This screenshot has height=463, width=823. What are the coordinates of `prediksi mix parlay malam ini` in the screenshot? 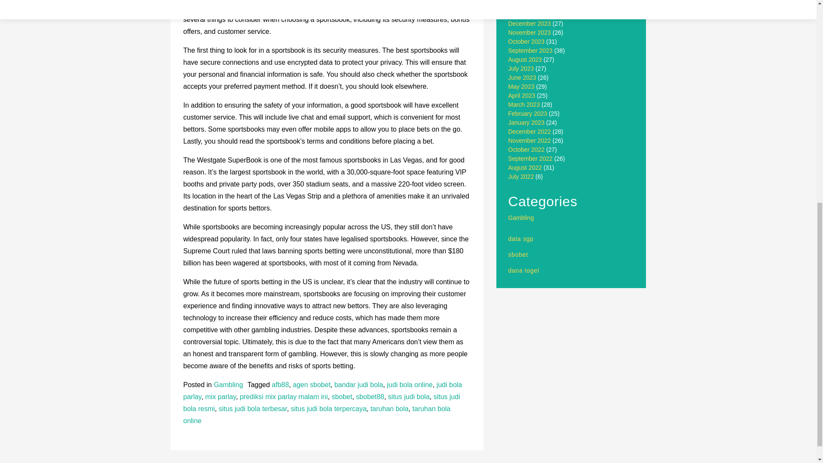 It's located at (283, 397).